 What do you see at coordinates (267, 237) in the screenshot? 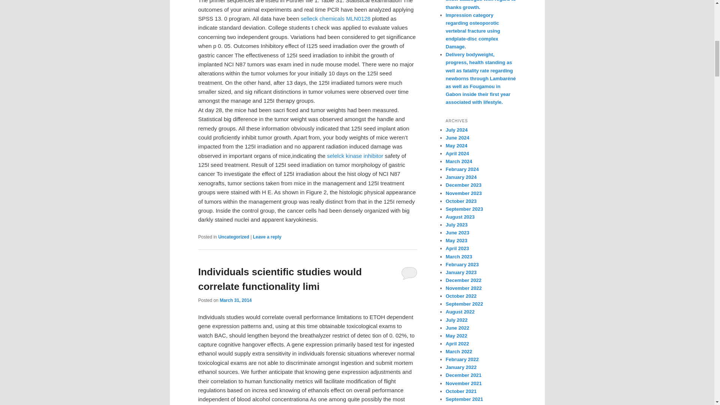
I see `Leave a reply` at bounding box center [267, 237].